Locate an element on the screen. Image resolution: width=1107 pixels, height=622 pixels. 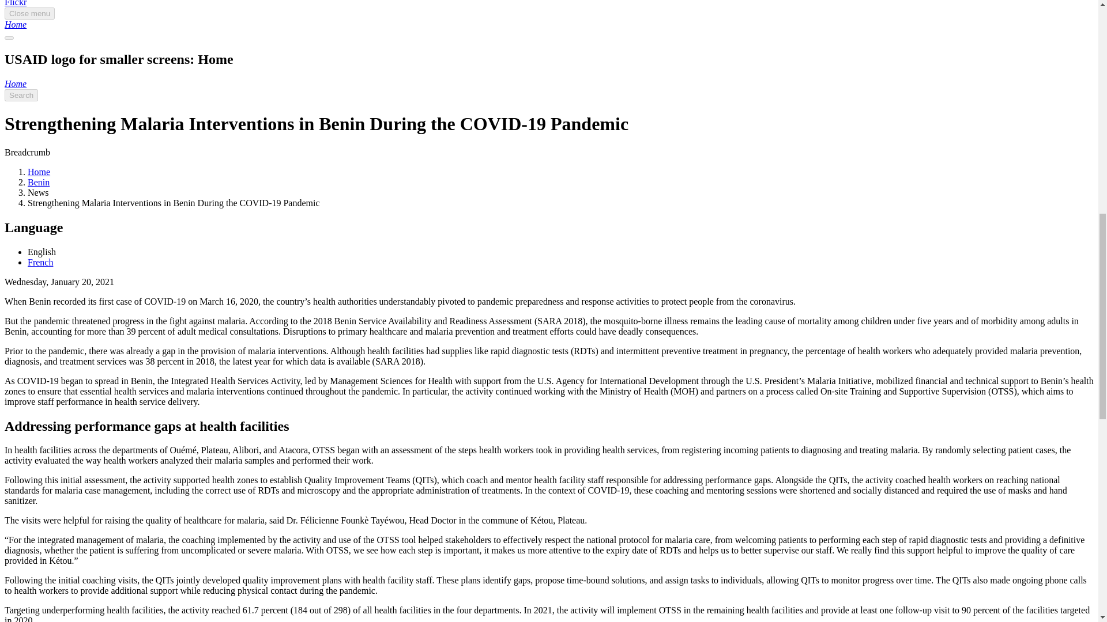
Flickr is located at coordinates (15, 3).